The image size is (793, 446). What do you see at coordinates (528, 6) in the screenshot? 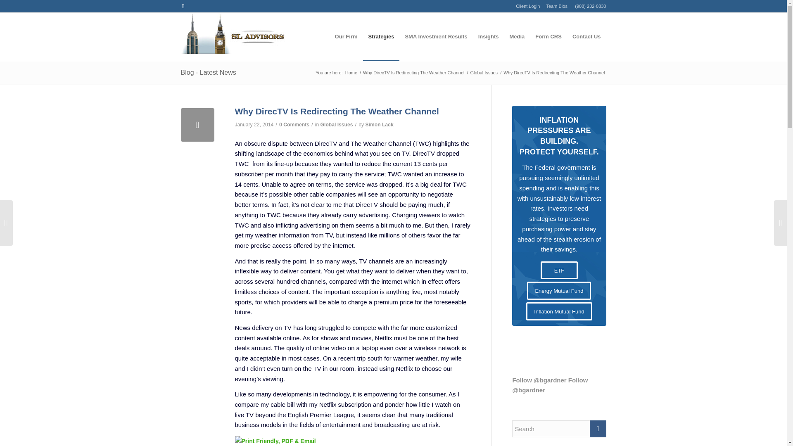
I see `Client Login` at bounding box center [528, 6].